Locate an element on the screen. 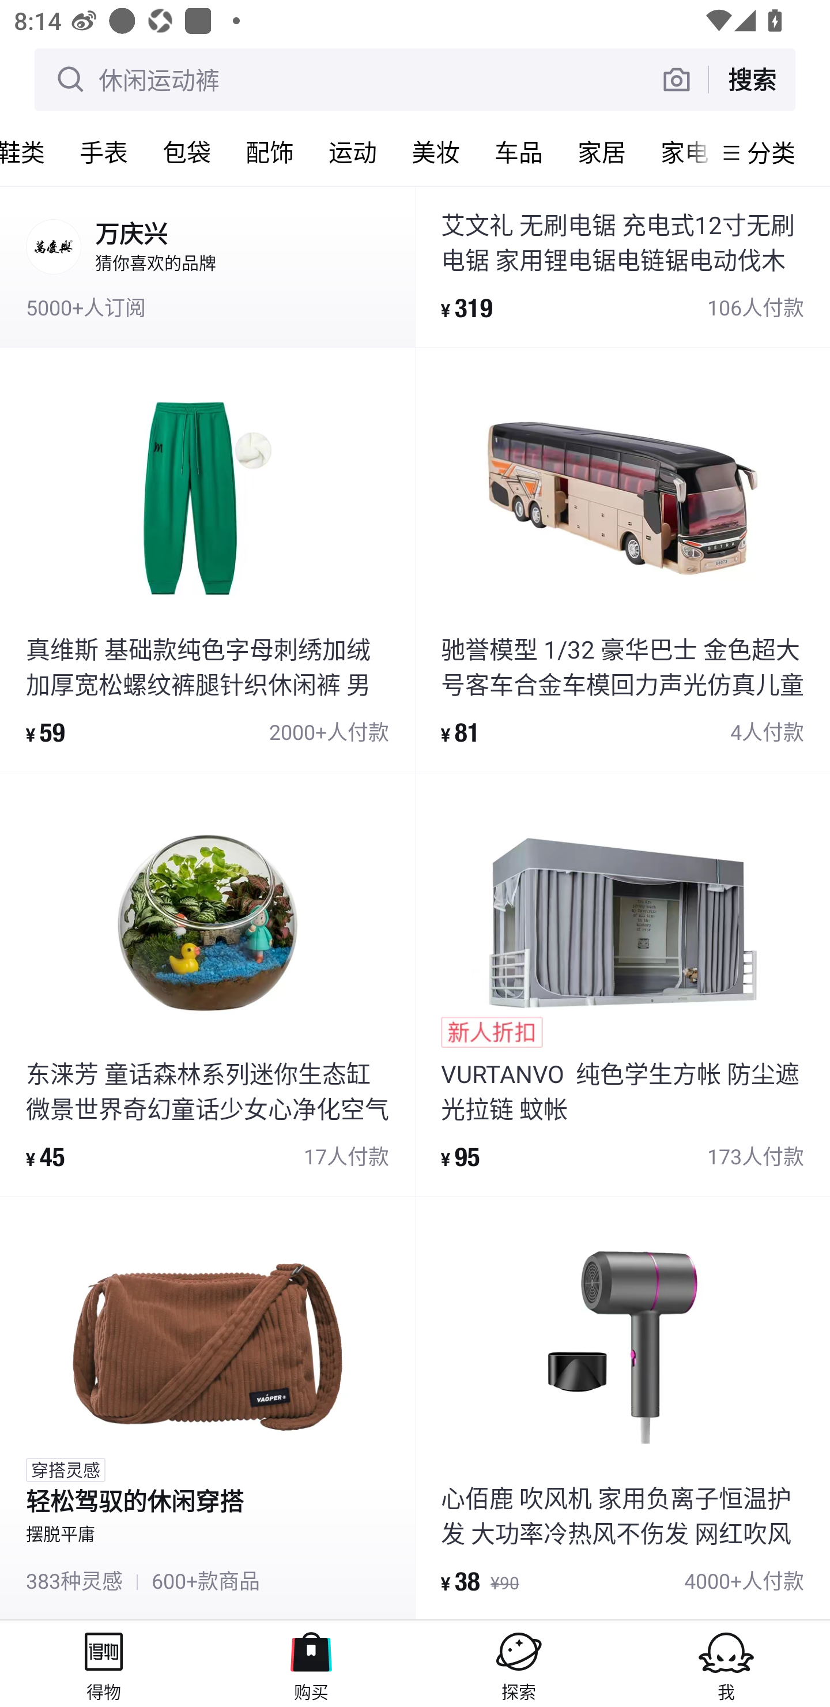 The height and width of the screenshot is (1707, 830). 我 is located at coordinates (726, 1663).